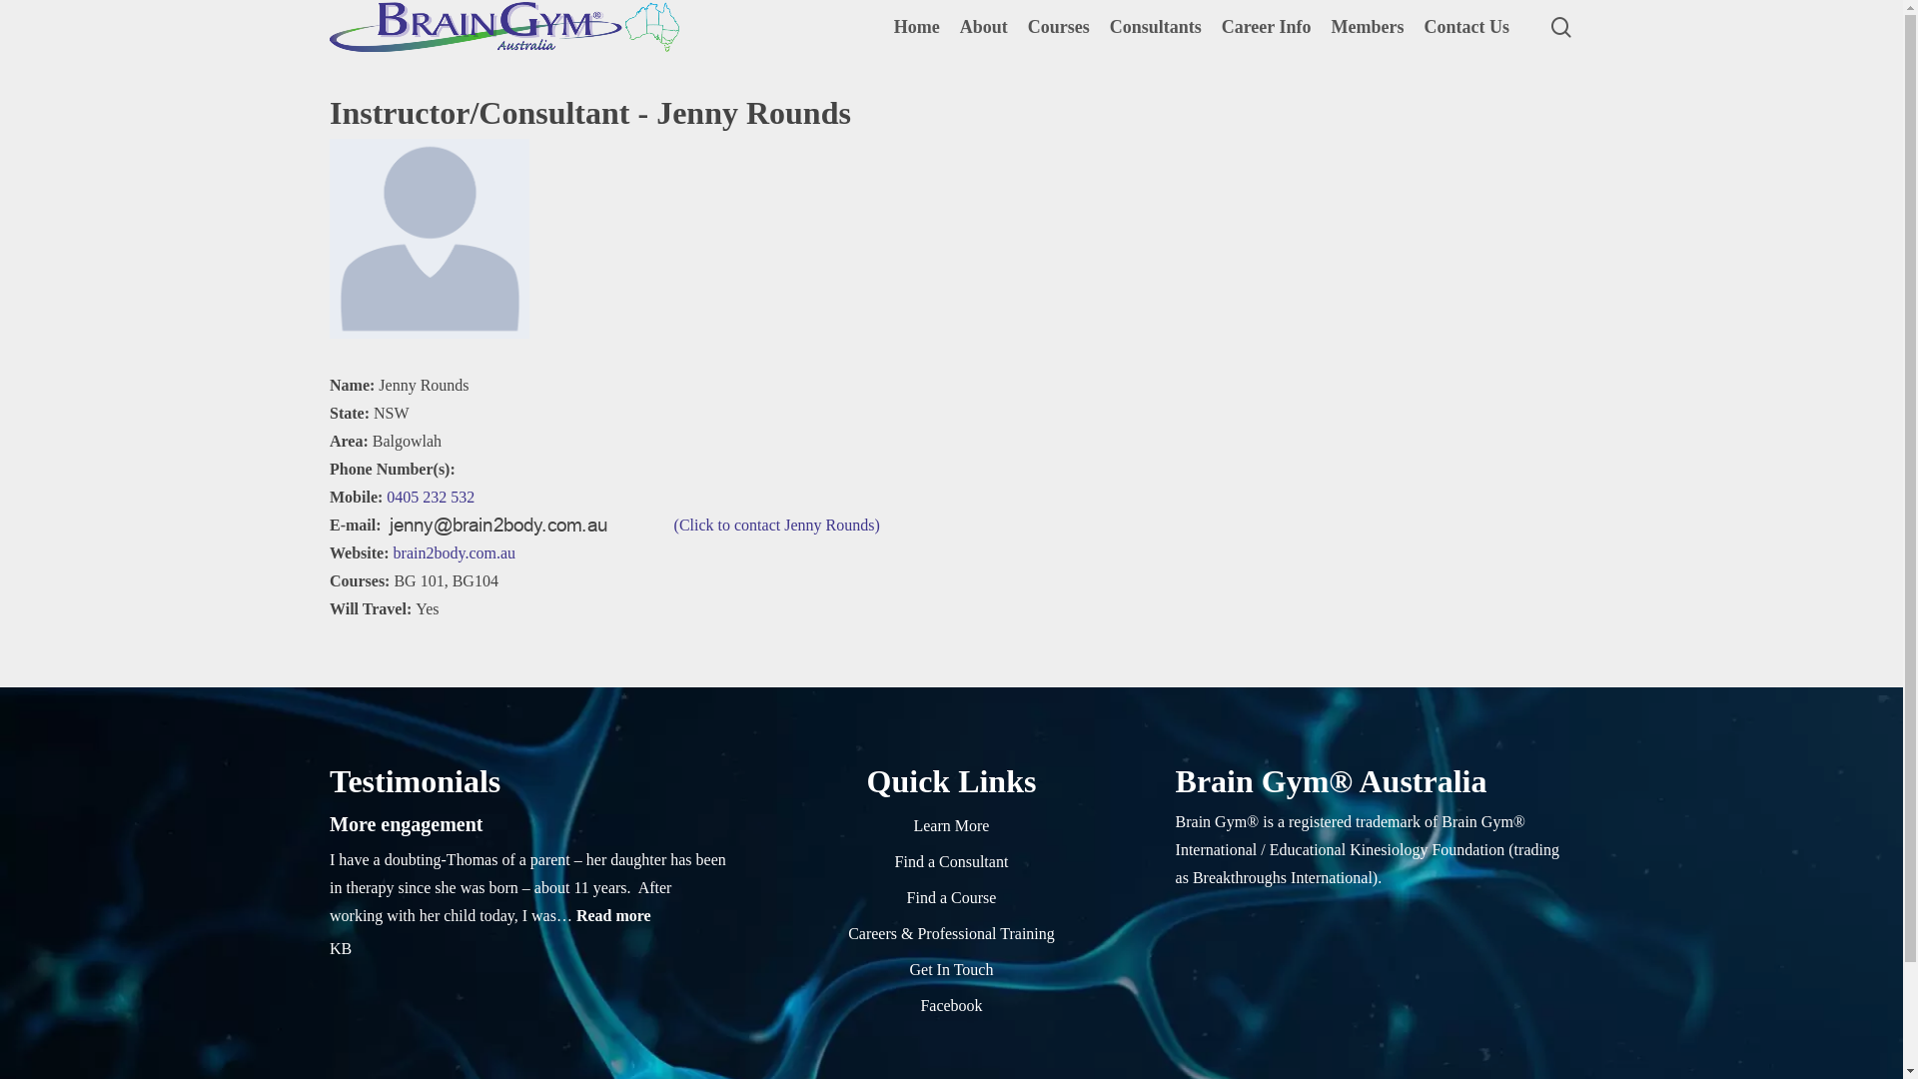 This screenshot has width=1918, height=1079. I want to click on (Click to contact Jenny Rounds), so click(633, 526).